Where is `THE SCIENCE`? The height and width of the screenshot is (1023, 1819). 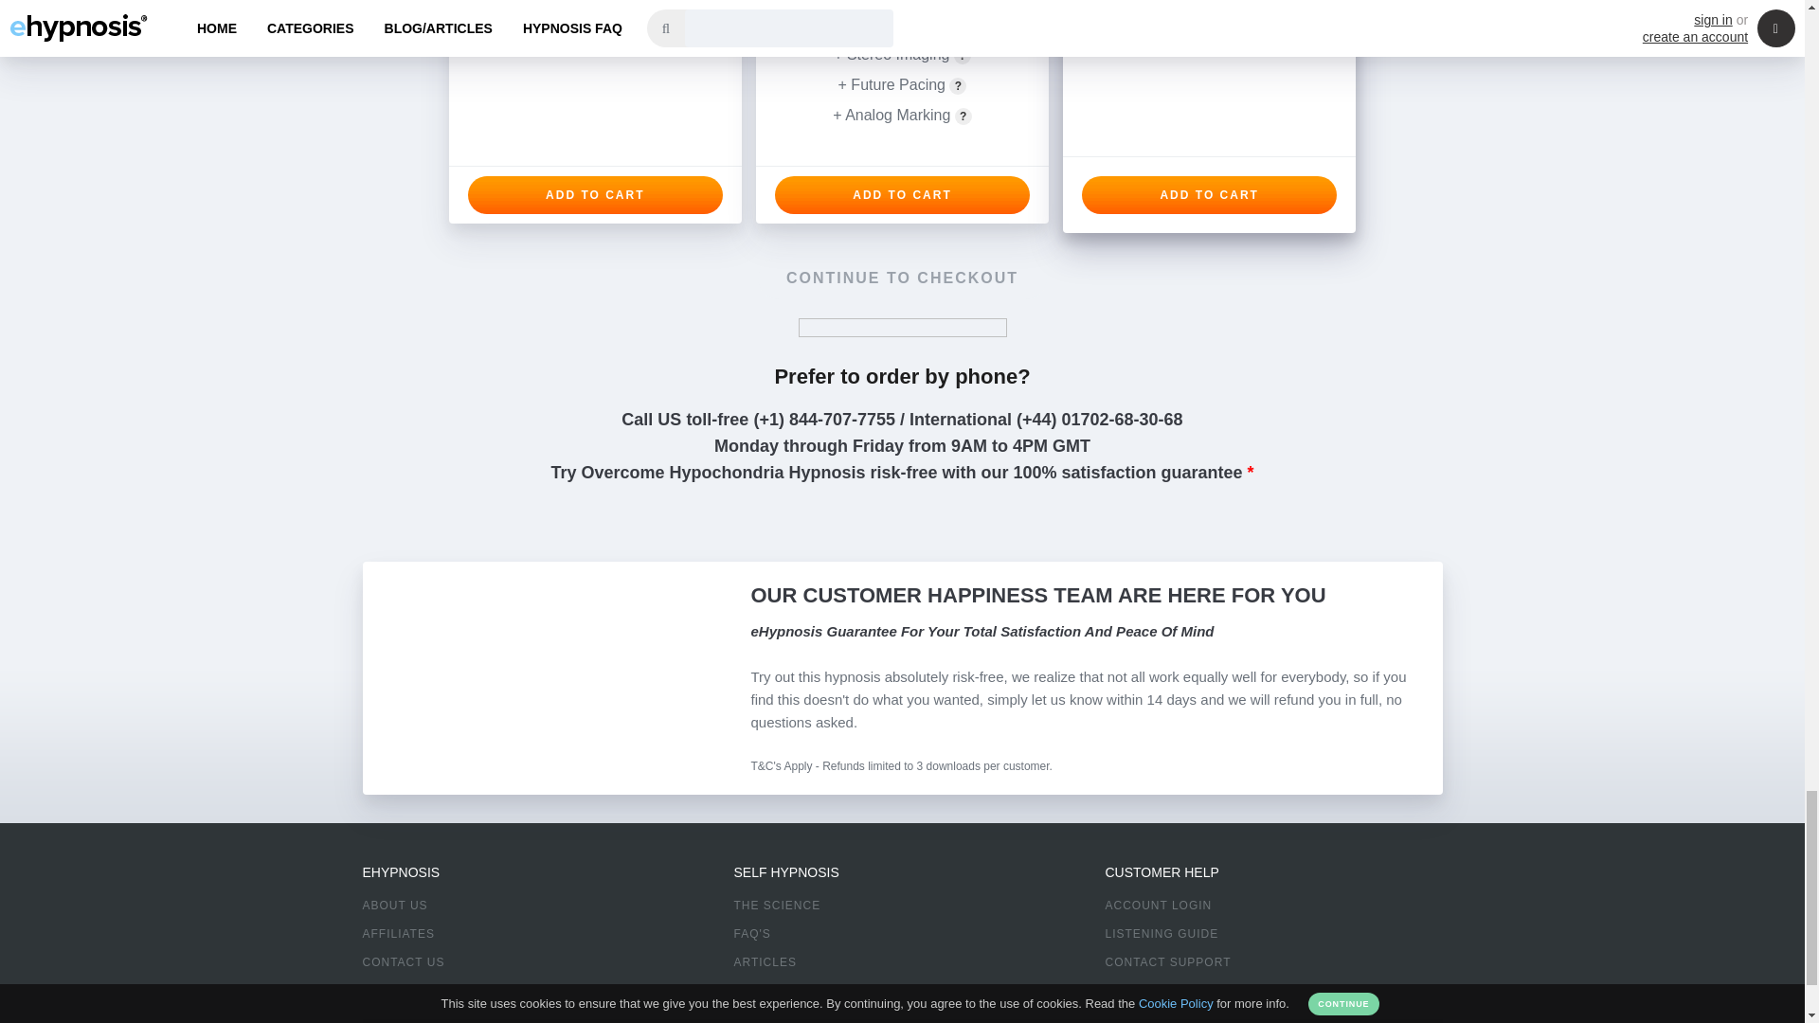
THE SCIENCE is located at coordinates (776, 906).